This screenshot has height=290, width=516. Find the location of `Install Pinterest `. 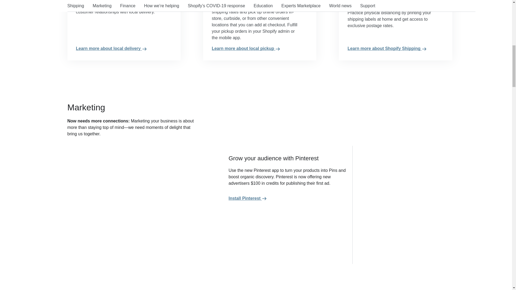

Install Pinterest  is located at coordinates (248, 198).